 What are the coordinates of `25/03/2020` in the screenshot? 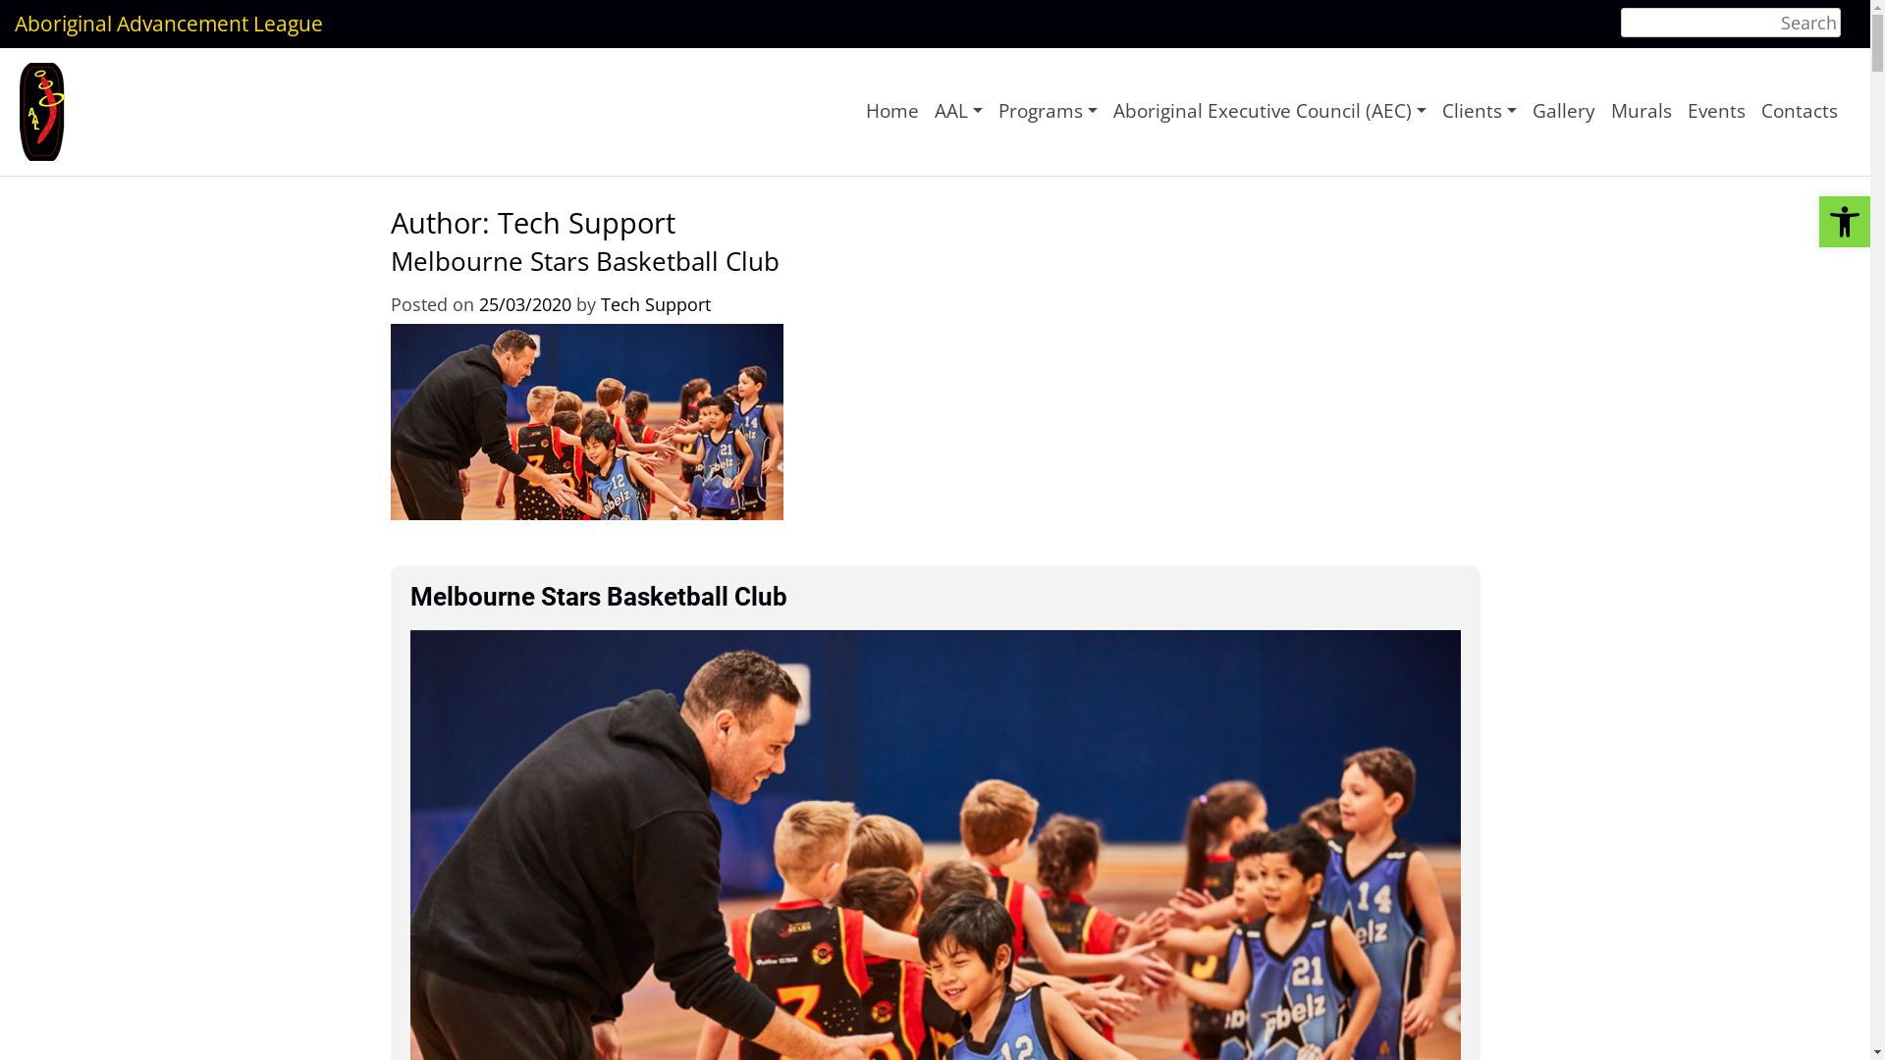 It's located at (525, 304).